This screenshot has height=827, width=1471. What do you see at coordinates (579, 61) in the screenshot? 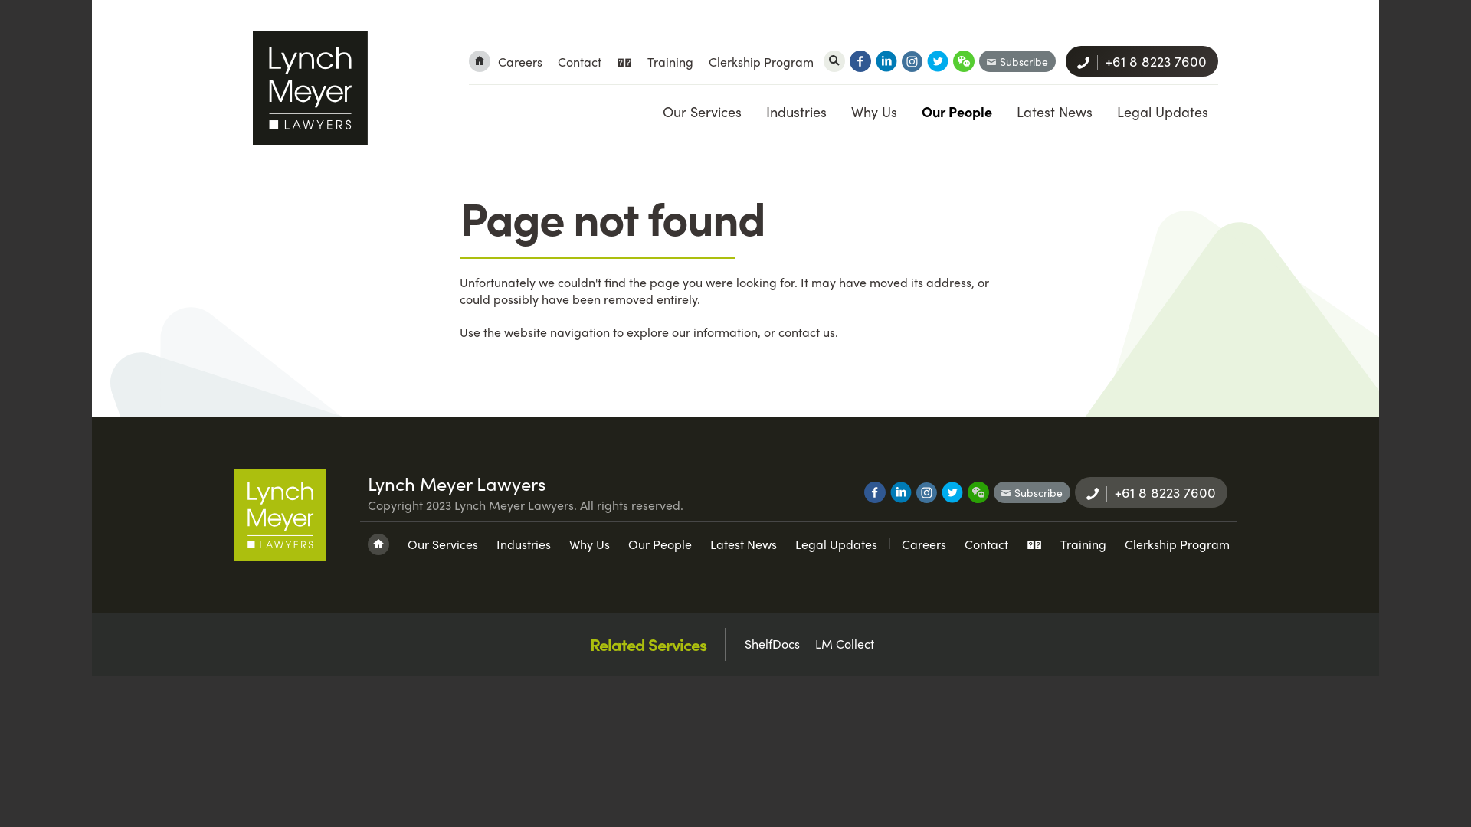
I see `Contact` at bounding box center [579, 61].